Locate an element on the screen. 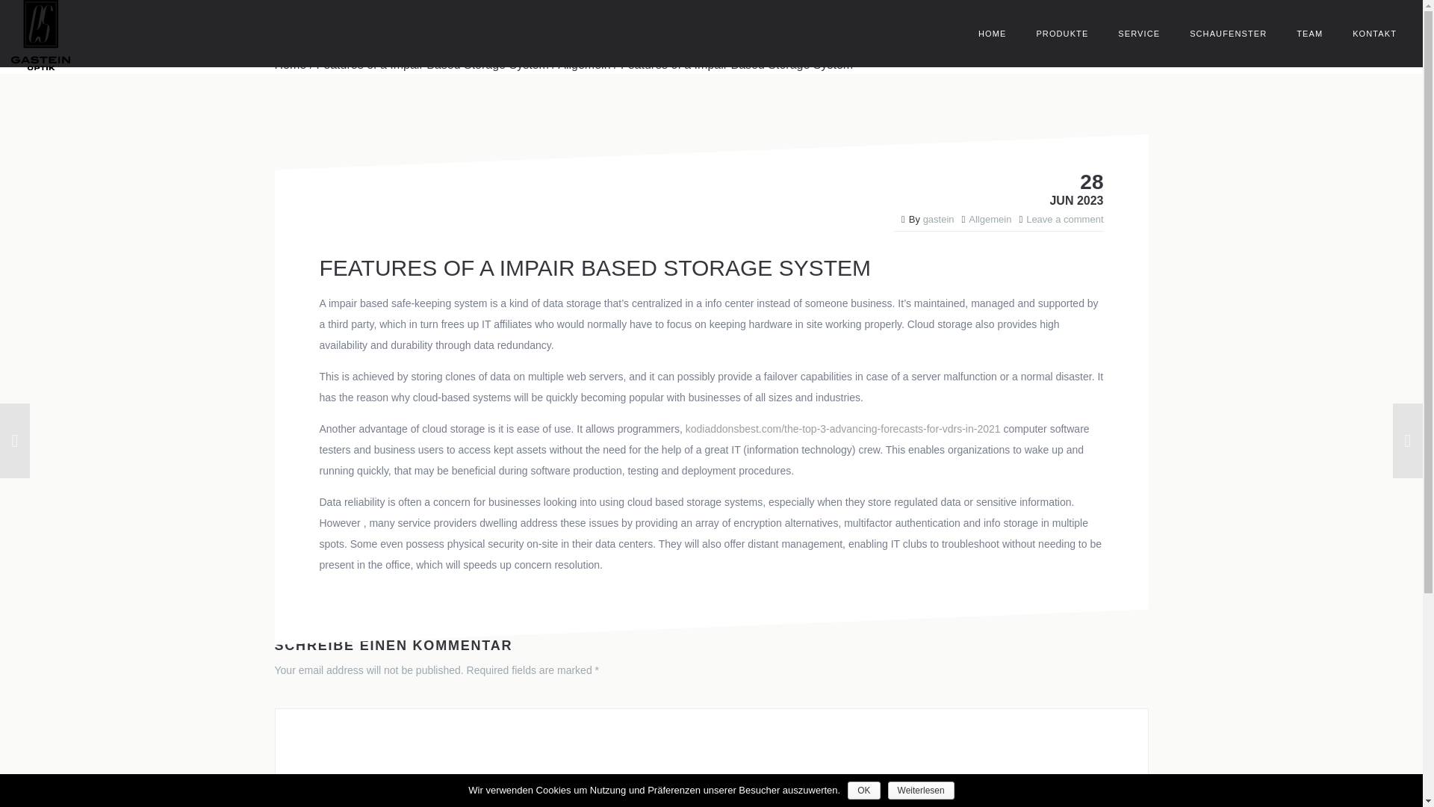  gastein is located at coordinates (939, 220).